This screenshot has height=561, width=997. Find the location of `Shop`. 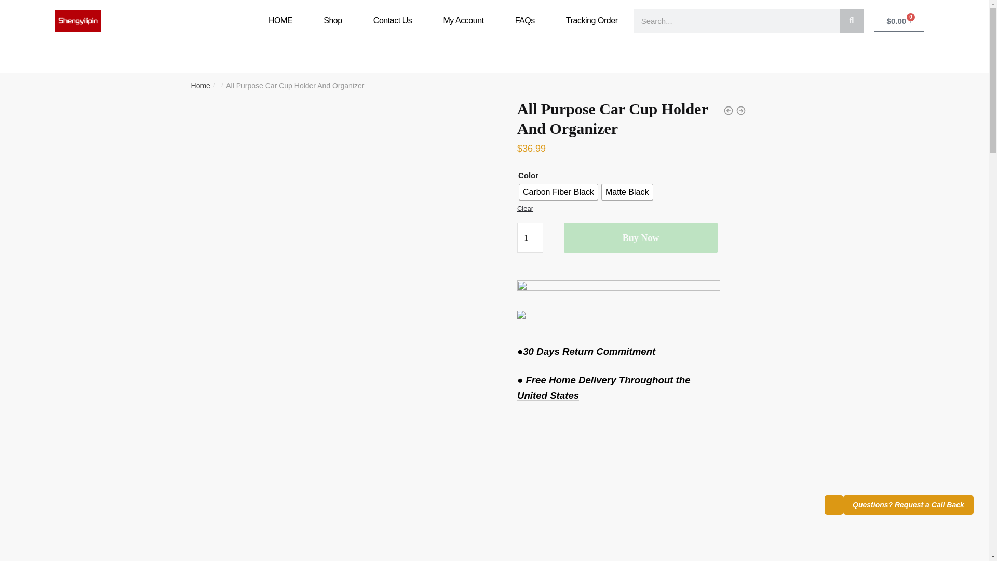

Shop is located at coordinates (332, 21).